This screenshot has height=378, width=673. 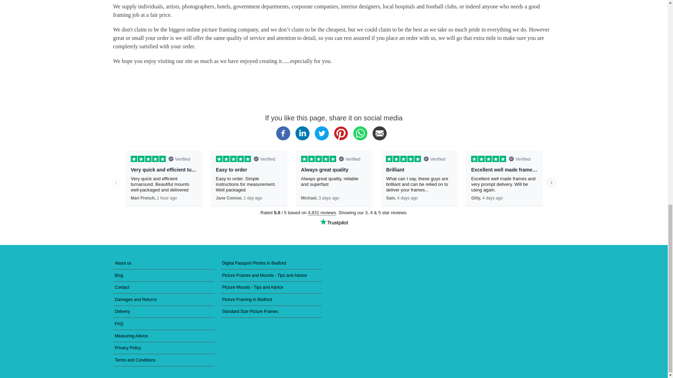 What do you see at coordinates (164, 300) in the screenshot?
I see `Damages and Returns` at bounding box center [164, 300].